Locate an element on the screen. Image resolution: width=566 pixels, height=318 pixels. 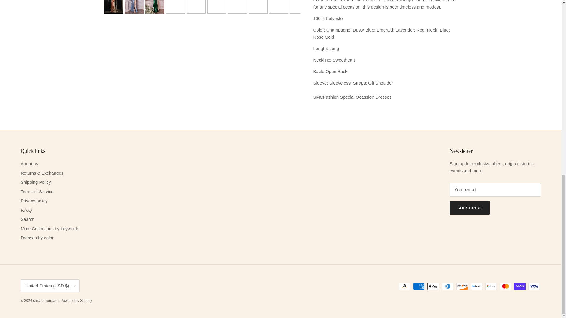
Meta Pay is located at coordinates (476, 286).